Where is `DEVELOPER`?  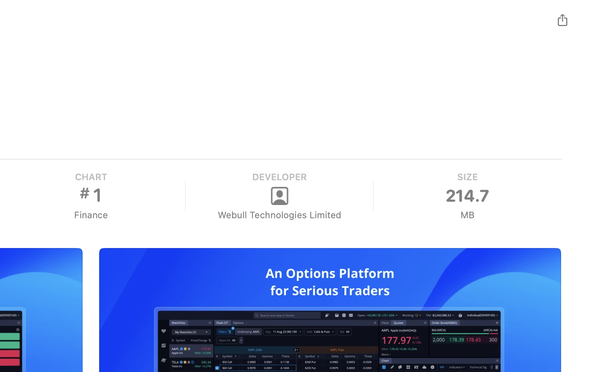
DEVELOPER is located at coordinates (279, 177).